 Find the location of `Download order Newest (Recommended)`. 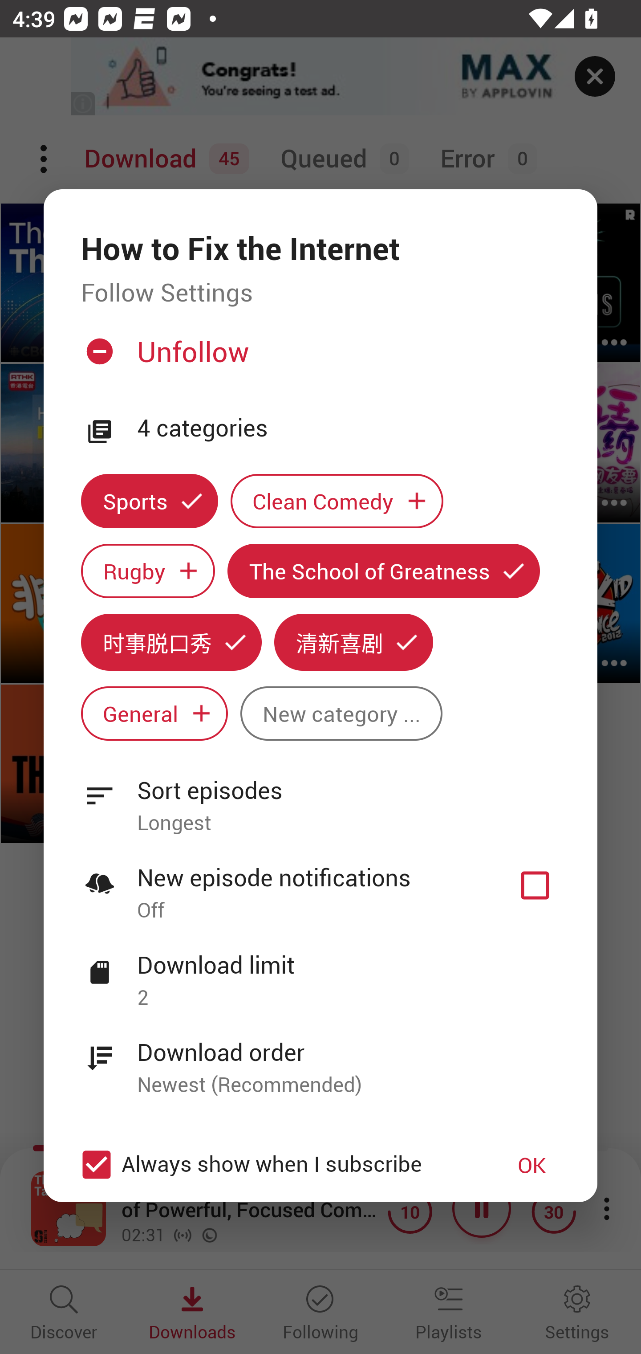

Download order Newest (Recommended) is located at coordinates (320, 1059).